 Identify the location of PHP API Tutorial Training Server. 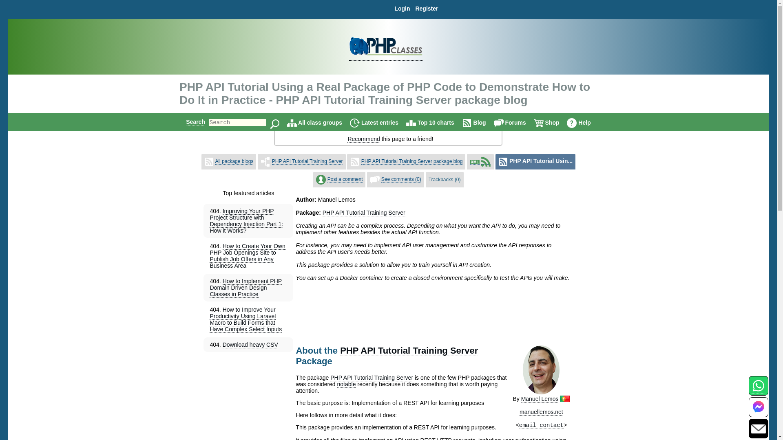
(372, 377).